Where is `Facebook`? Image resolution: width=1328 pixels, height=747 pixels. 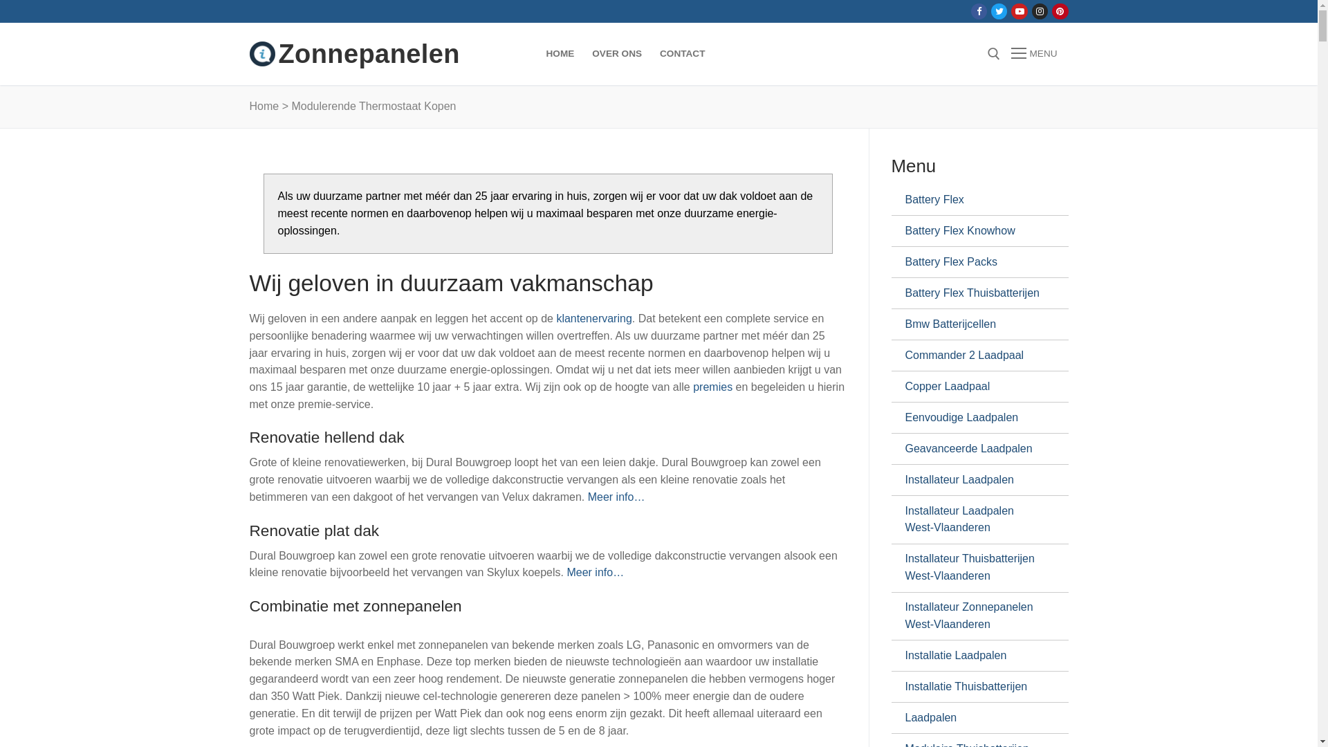 Facebook is located at coordinates (979, 11).